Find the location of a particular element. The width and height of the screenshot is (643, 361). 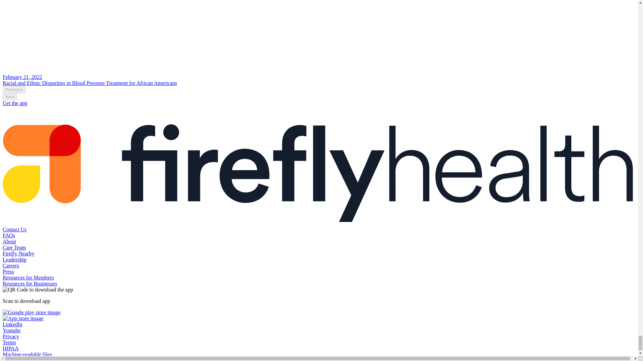

About is located at coordinates (9, 241).